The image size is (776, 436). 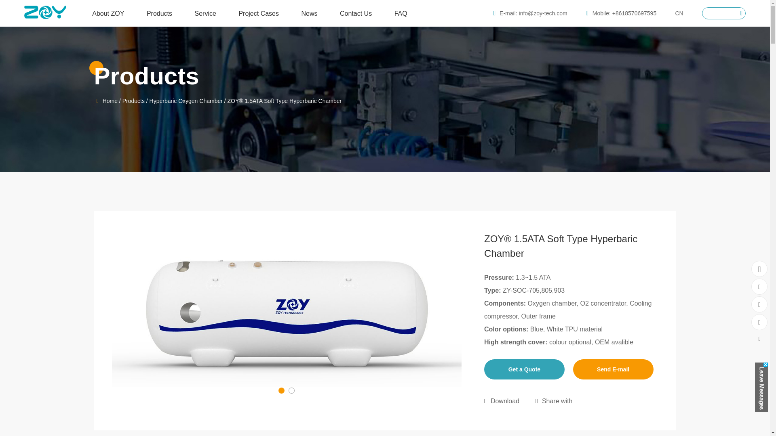 What do you see at coordinates (309, 18) in the screenshot?
I see `News` at bounding box center [309, 18].